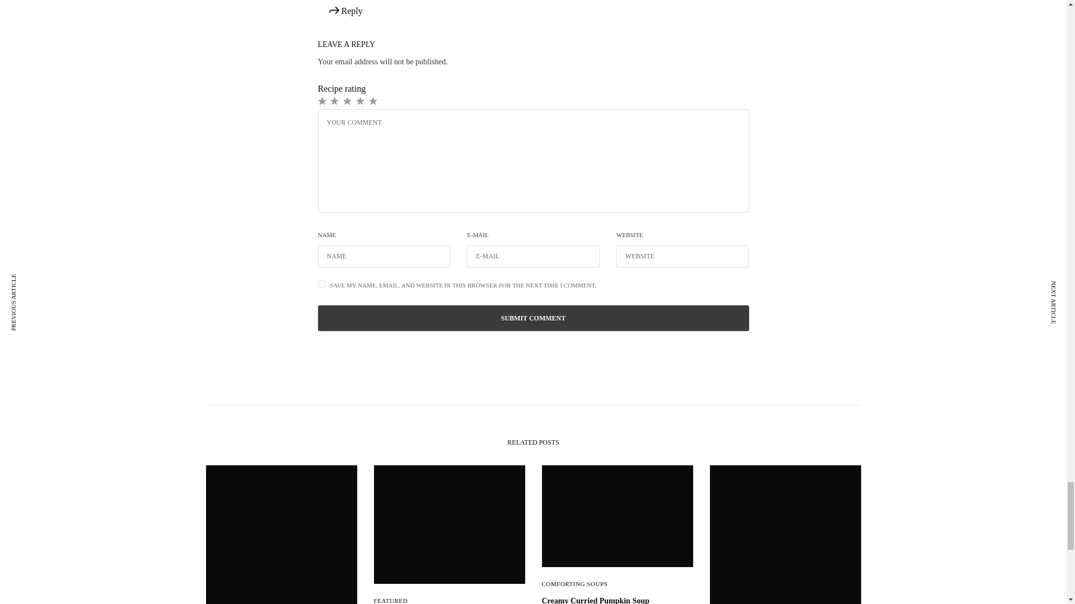 The width and height of the screenshot is (1075, 604). Describe the element at coordinates (321, 284) in the screenshot. I see `yes` at that location.